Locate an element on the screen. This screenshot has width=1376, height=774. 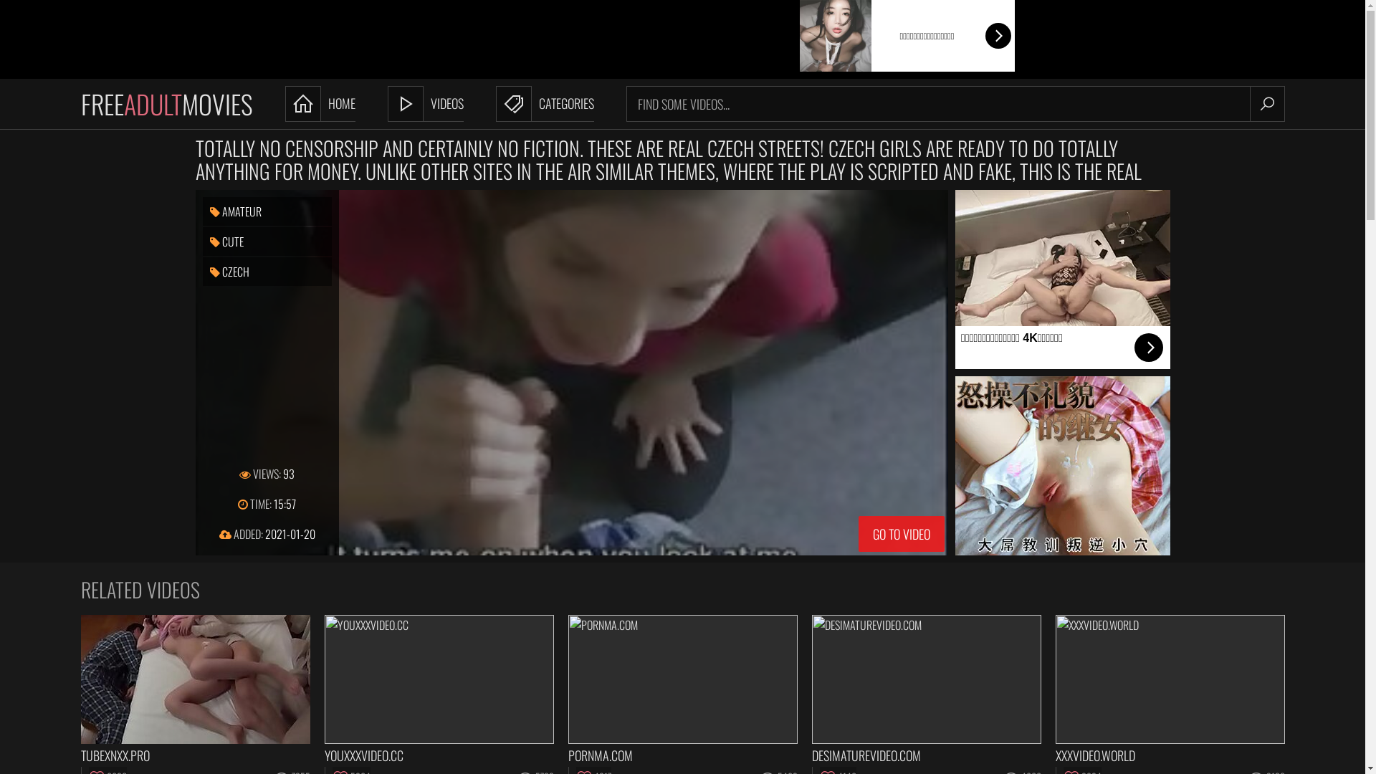
TUBEXNXX.PRO is located at coordinates (195, 689).